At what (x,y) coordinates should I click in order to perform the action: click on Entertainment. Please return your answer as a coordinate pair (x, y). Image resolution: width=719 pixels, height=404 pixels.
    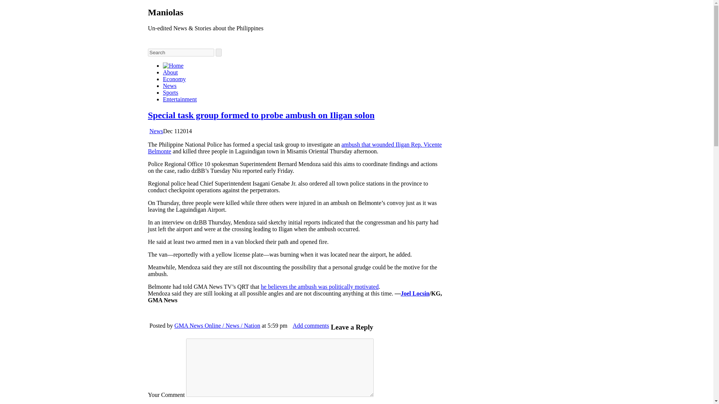
    Looking at the image, I should click on (180, 100).